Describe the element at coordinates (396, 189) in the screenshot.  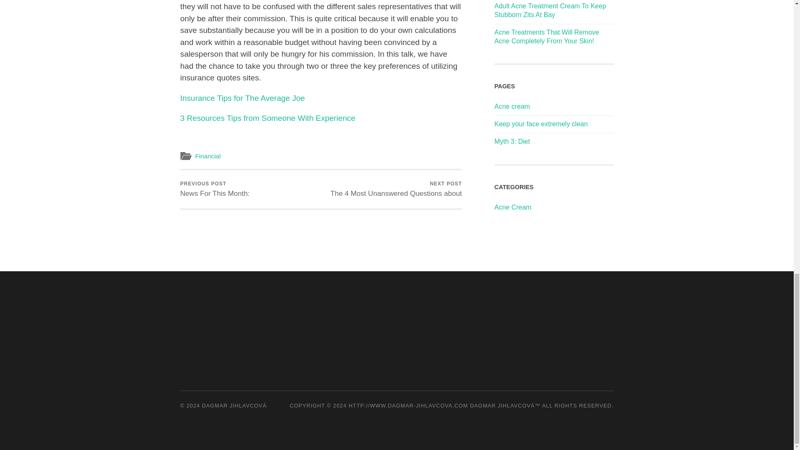
I see `Acne Cream` at that location.